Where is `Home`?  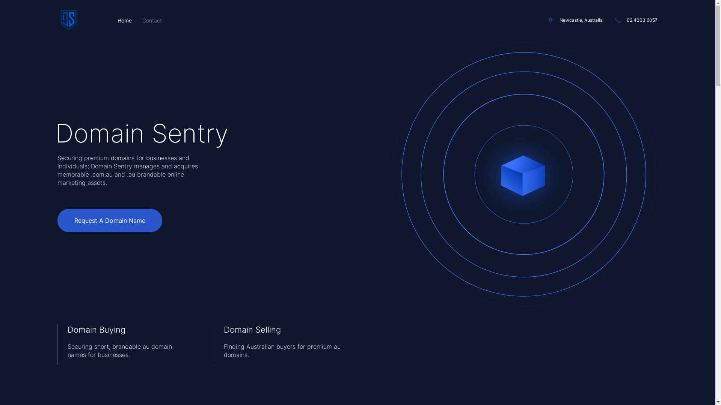
Home is located at coordinates (124, 20).